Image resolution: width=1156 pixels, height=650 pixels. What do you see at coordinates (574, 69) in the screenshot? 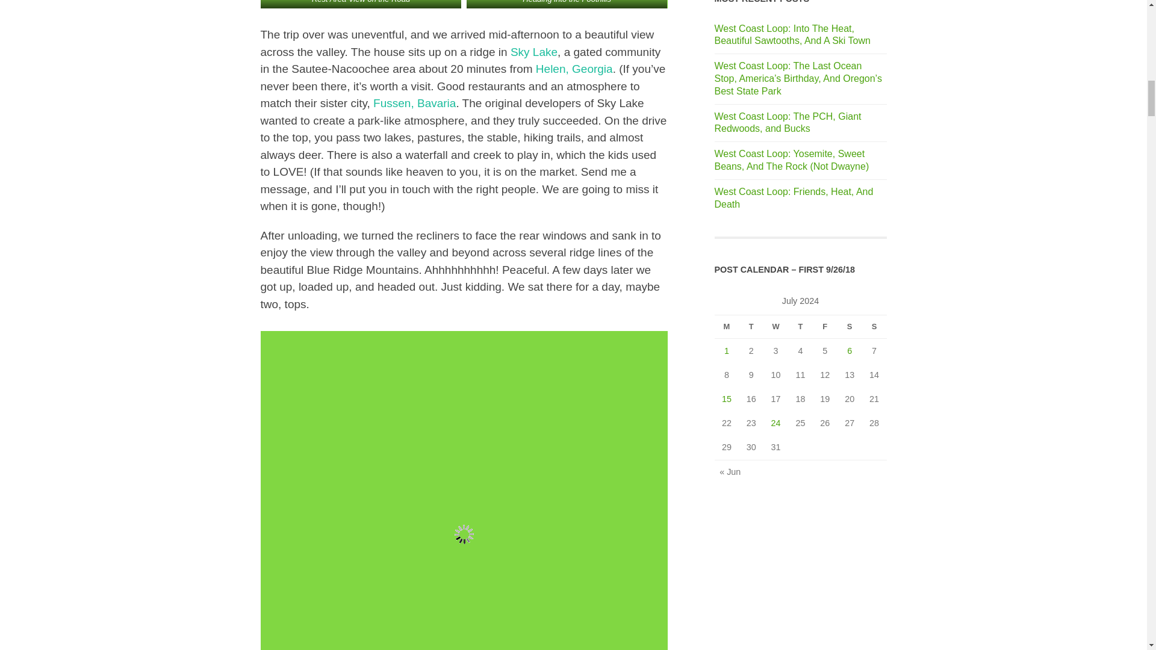
I see `Helen, Georgia` at bounding box center [574, 69].